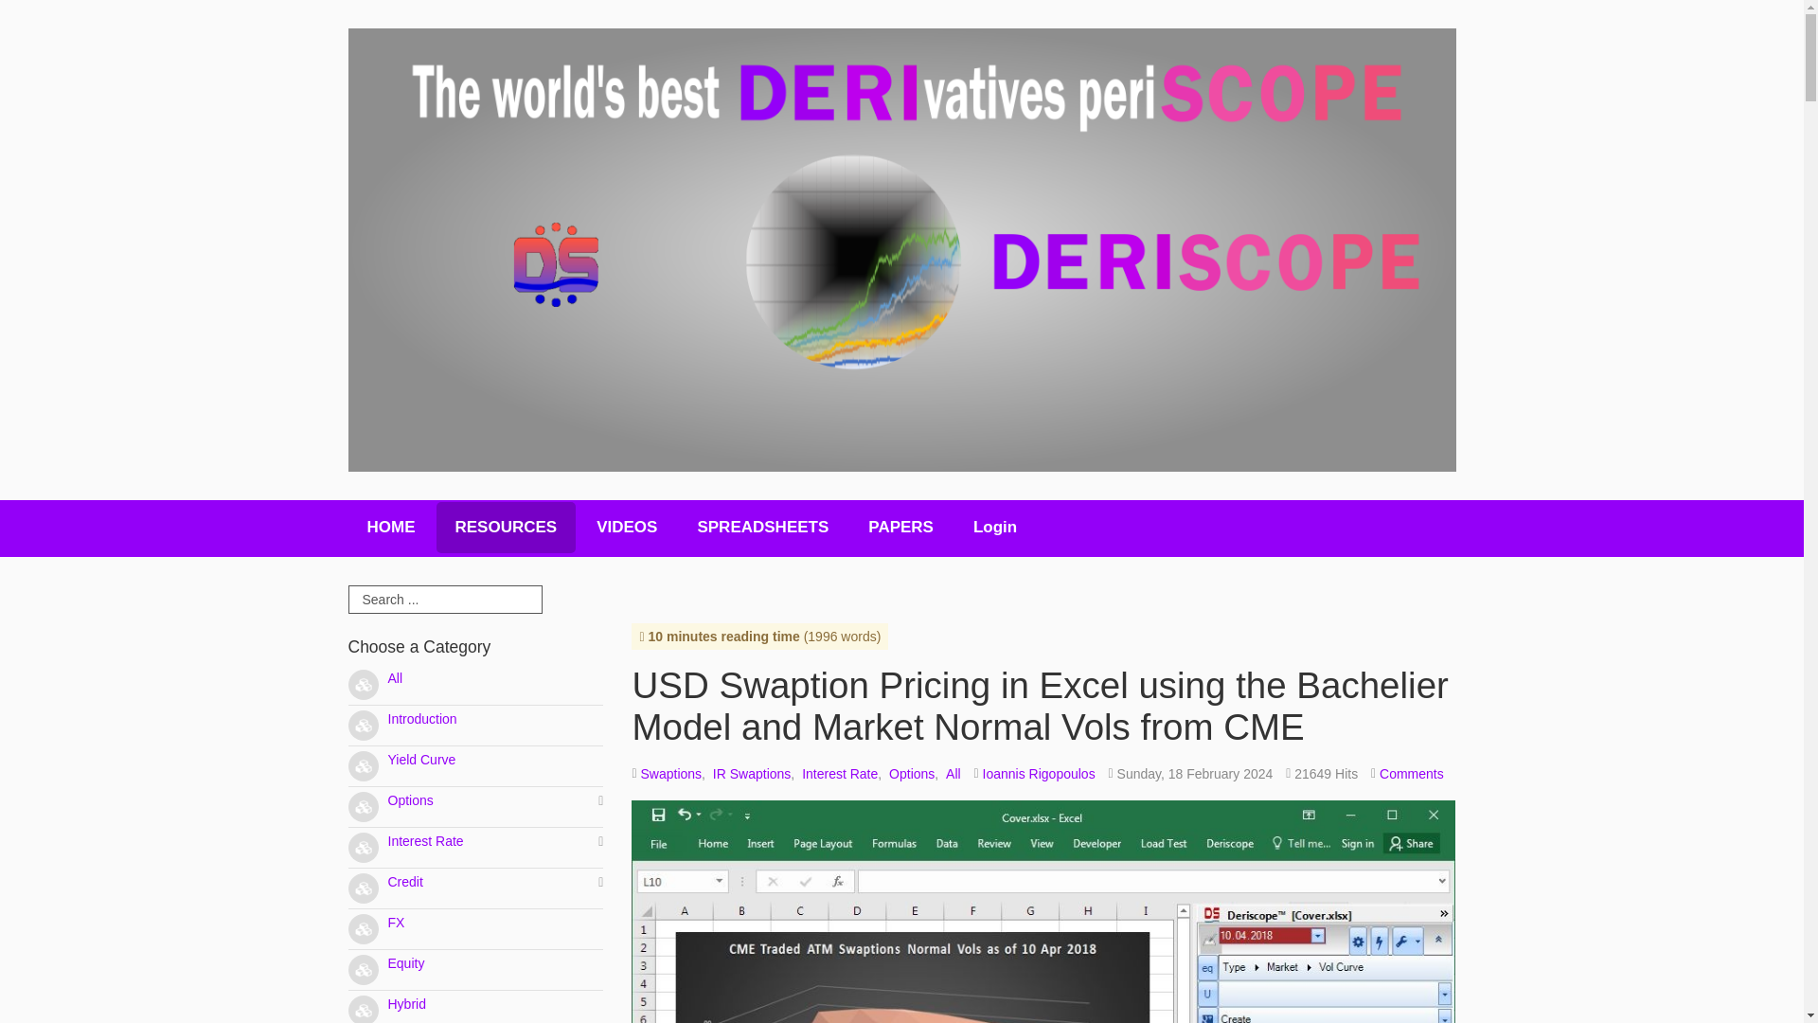 This screenshot has height=1023, width=1818. What do you see at coordinates (506, 528) in the screenshot?
I see `RESOURCES` at bounding box center [506, 528].